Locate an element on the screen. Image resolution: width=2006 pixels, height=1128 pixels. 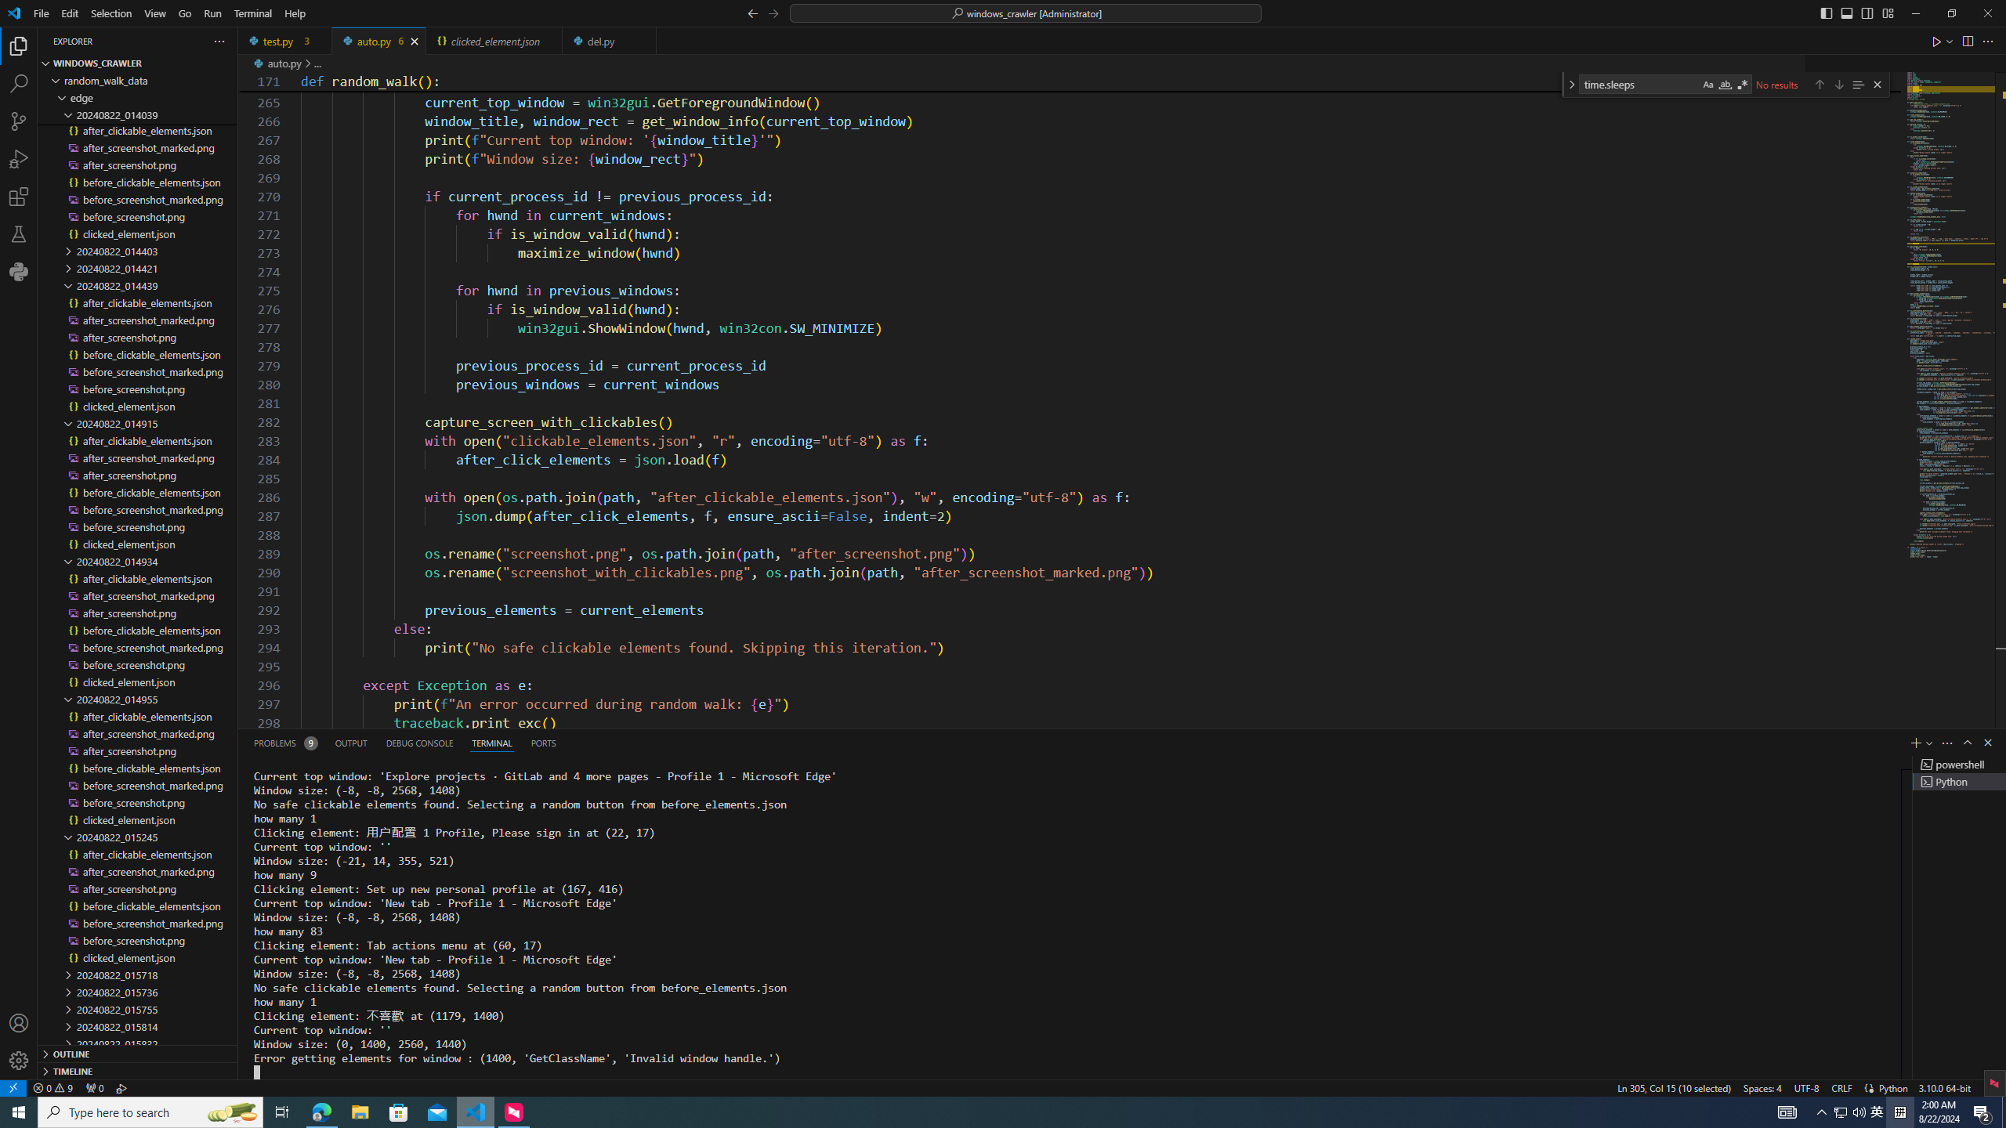
Outline Section is located at coordinates (137, 1053).